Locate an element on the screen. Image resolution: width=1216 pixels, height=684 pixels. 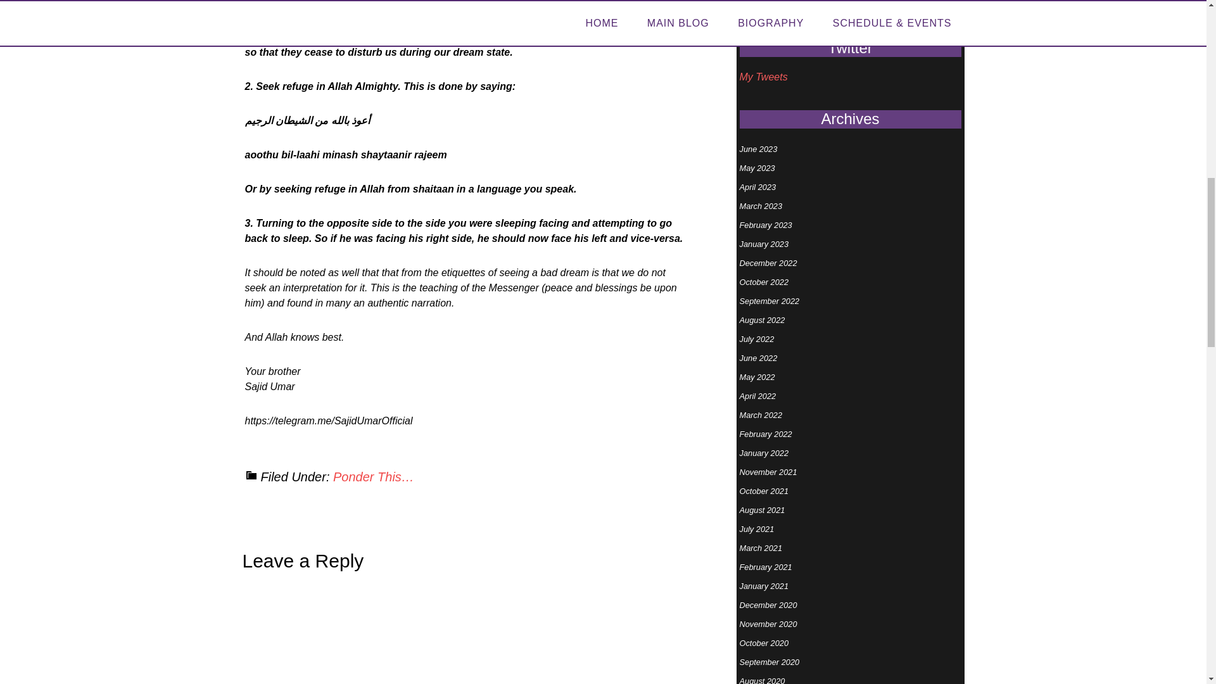
Share on Reddit is located at coordinates (455, 455).